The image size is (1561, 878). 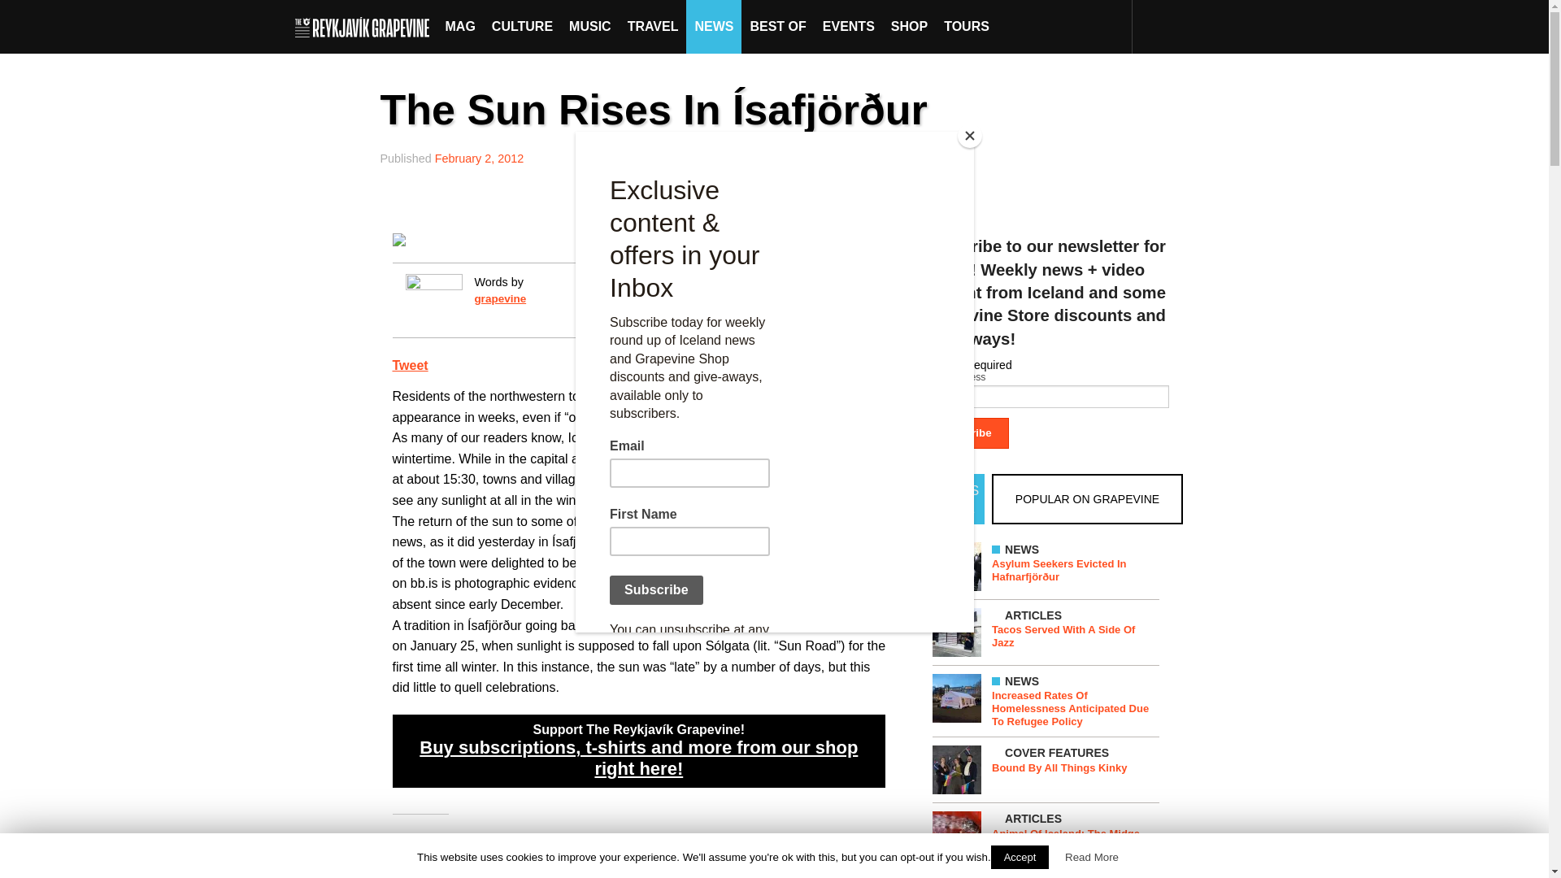 What do you see at coordinates (410, 364) in the screenshot?
I see `Tweet` at bounding box center [410, 364].